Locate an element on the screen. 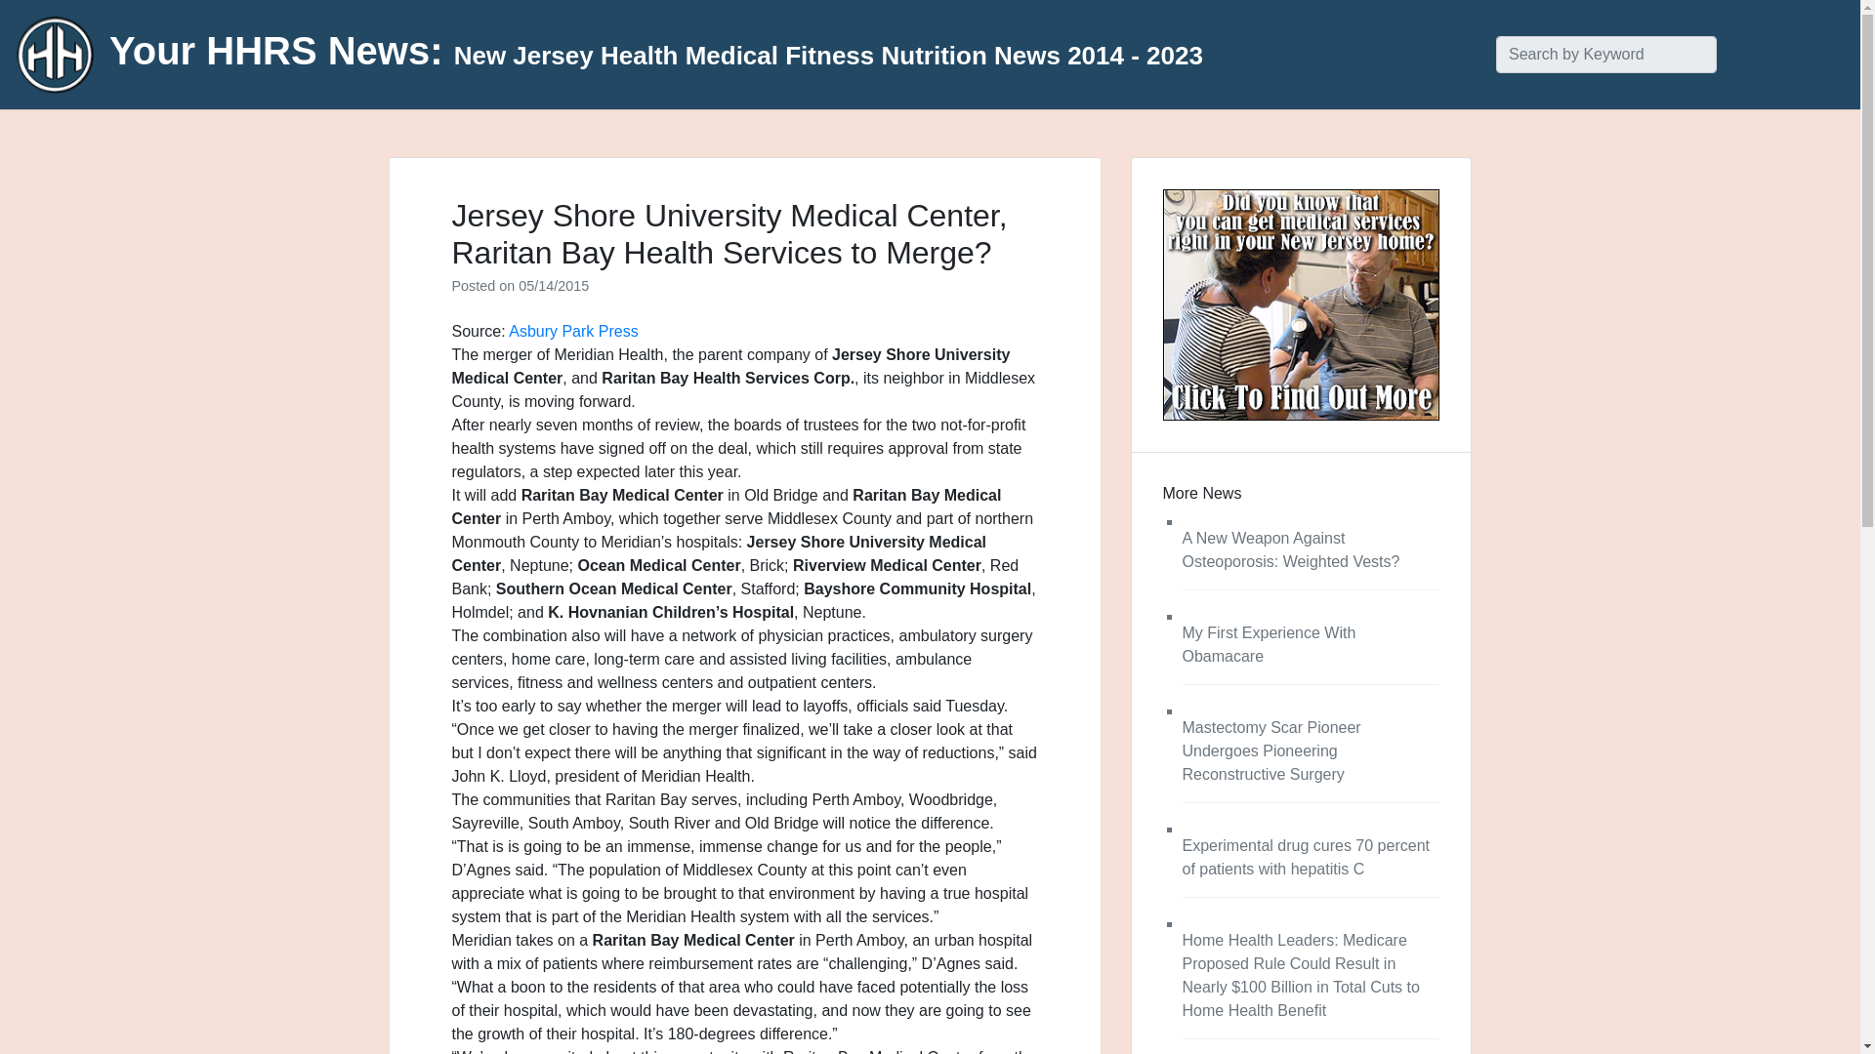 Image resolution: width=1875 pixels, height=1054 pixels. A New Weapon Against Osteoporosis: Weighted Vests? is located at coordinates (1289, 550).